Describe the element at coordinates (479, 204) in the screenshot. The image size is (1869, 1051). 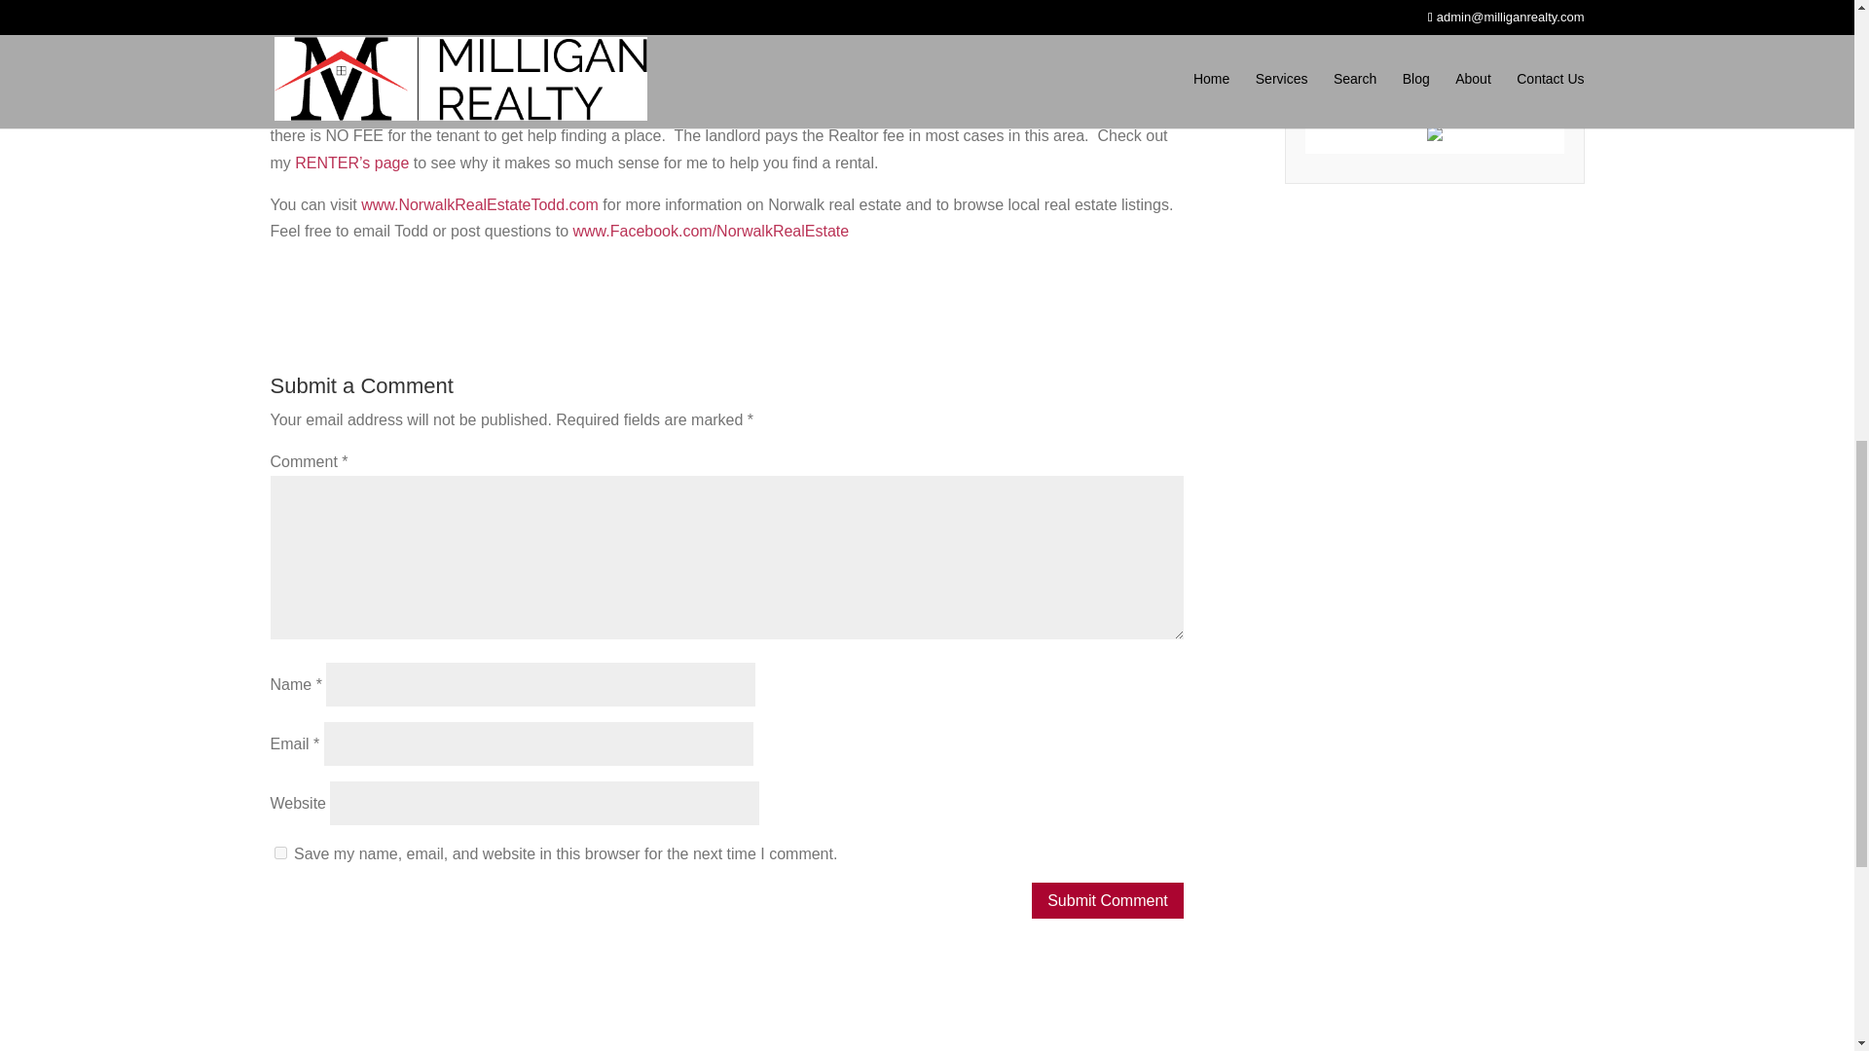
I see `www.NorwalkRealEstateTodd.com` at that location.